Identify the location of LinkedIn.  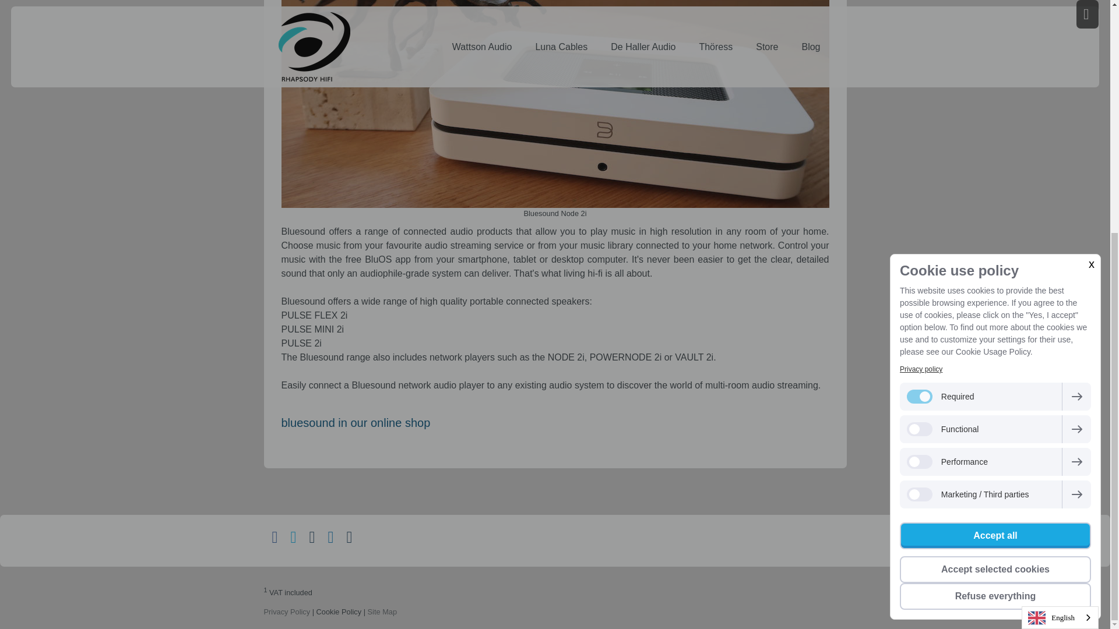
(331, 538).